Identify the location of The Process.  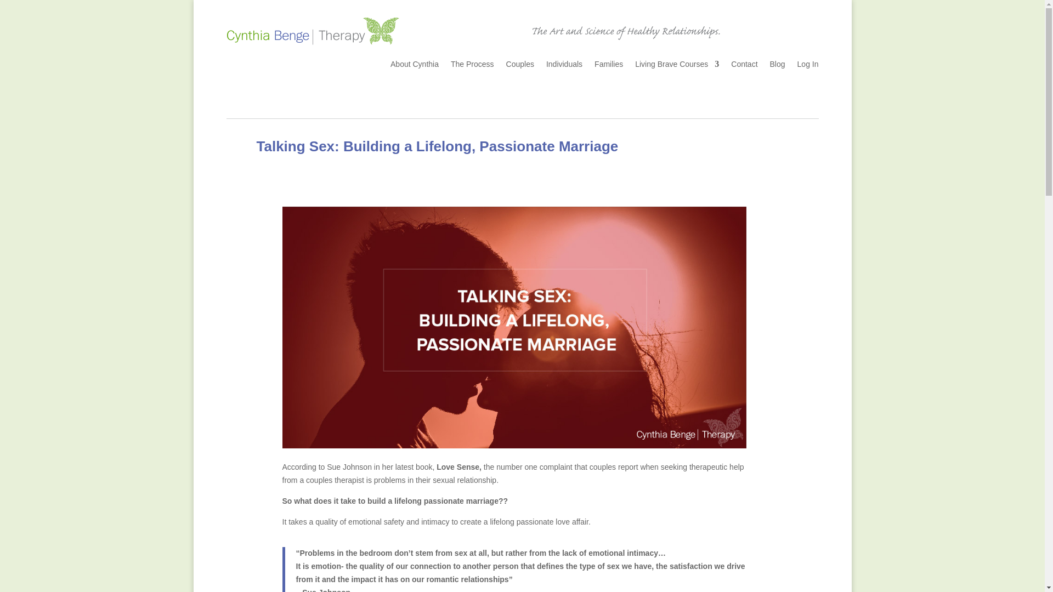
(472, 66).